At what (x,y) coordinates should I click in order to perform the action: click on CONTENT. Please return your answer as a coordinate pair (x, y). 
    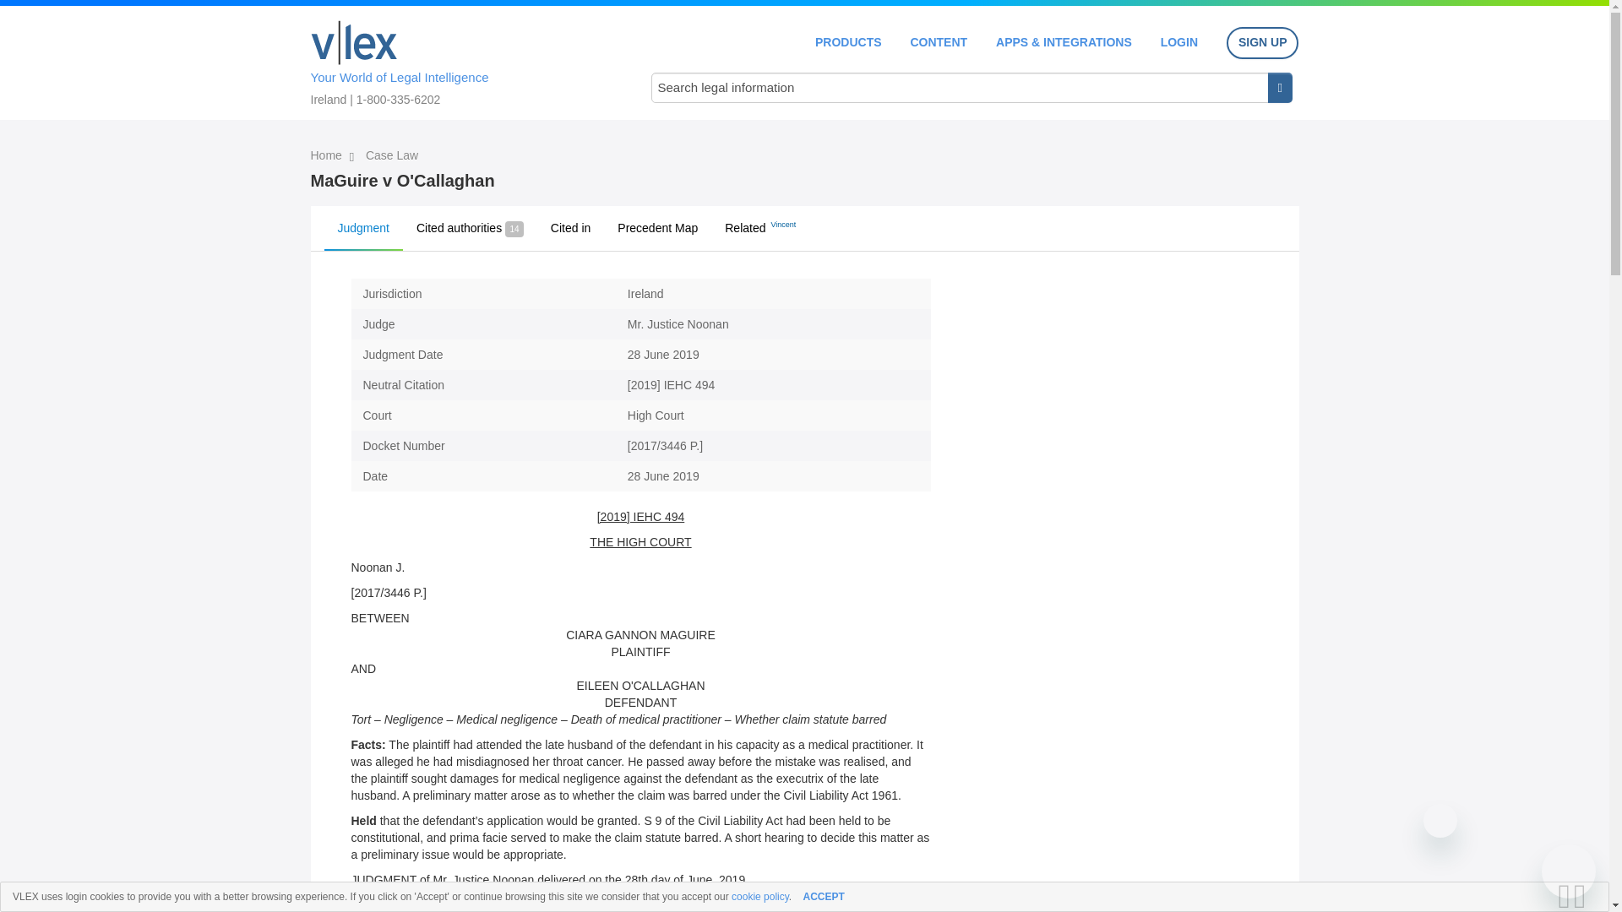
    Looking at the image, I should click on (938, 42).